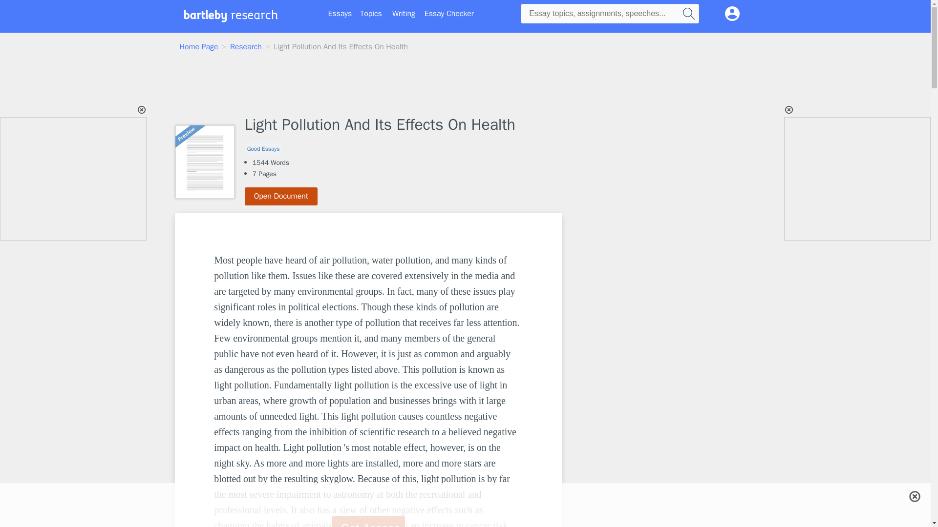 This screenshot has width=938, height=527. I want to click on Writing, so click(404, 14).